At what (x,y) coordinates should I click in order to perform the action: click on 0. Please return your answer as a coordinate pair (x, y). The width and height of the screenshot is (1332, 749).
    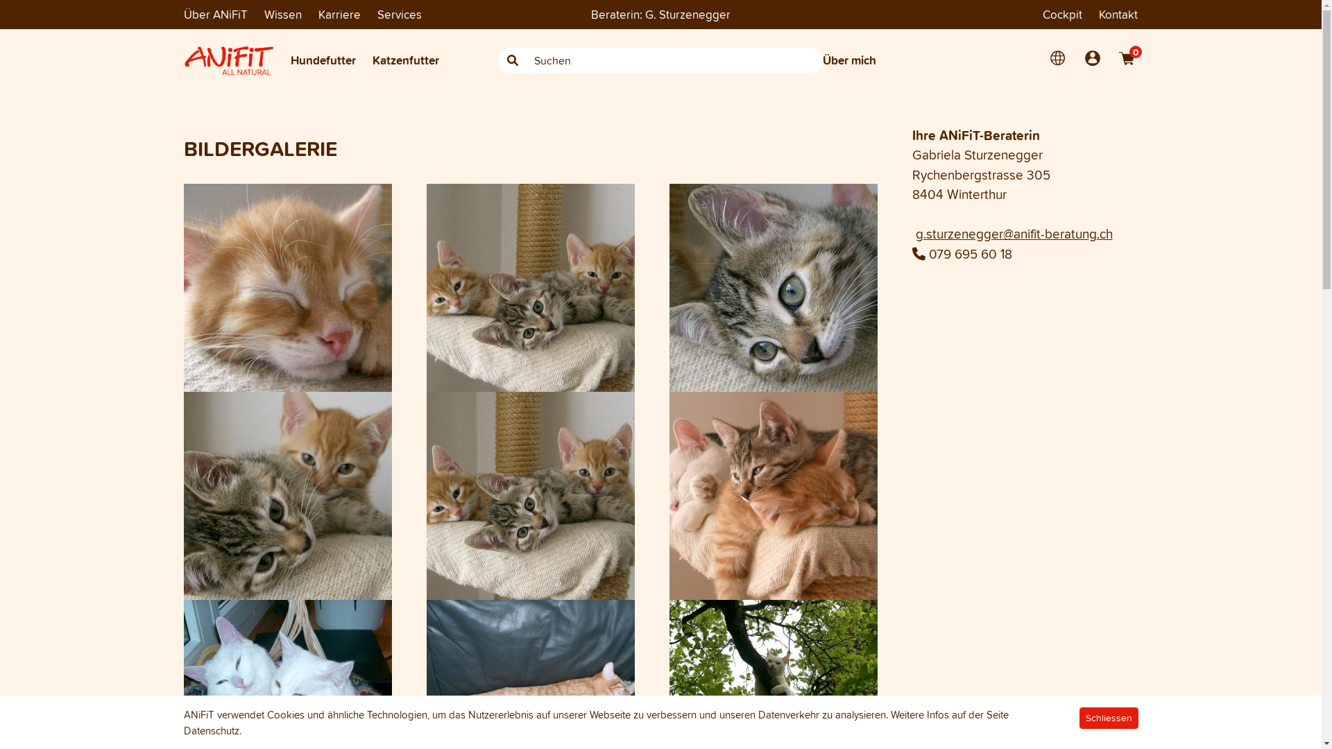
    Looking at the image, I should click on (1127, 58).